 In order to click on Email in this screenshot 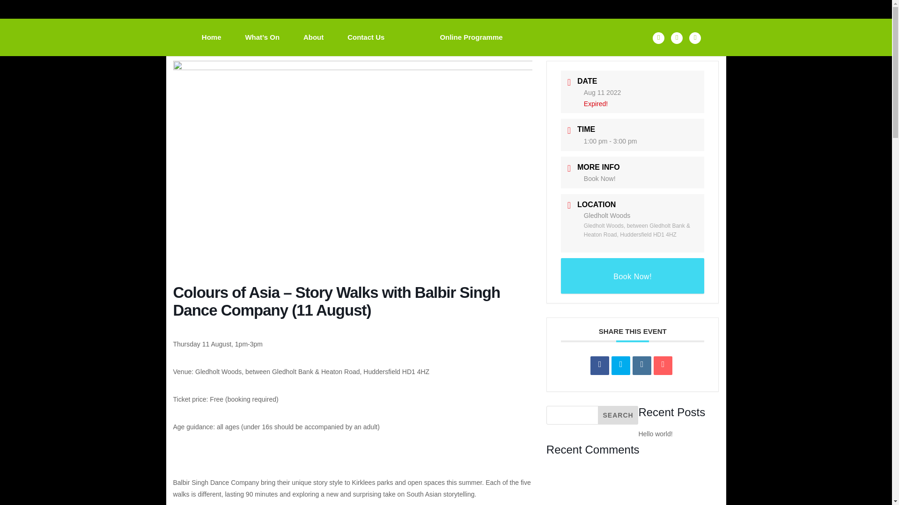, I will do `click(663, 366)`.